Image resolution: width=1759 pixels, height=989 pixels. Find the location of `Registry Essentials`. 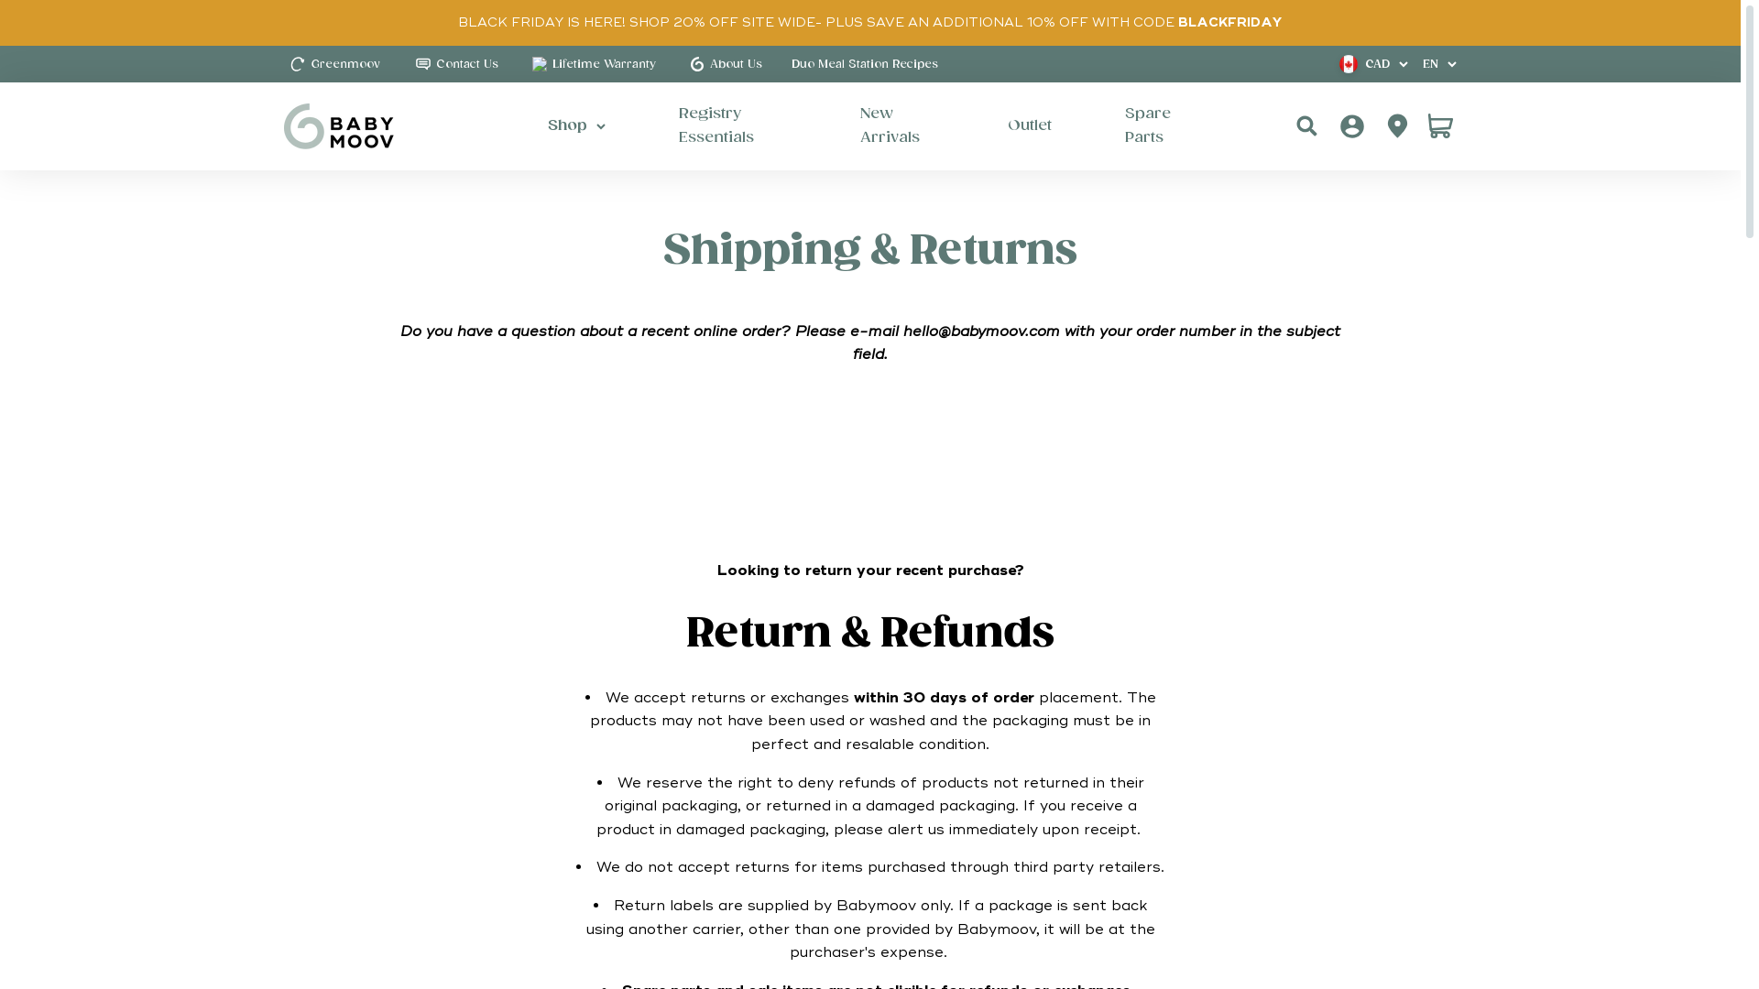

Registry Essentials is located at coordinates (733, 126).